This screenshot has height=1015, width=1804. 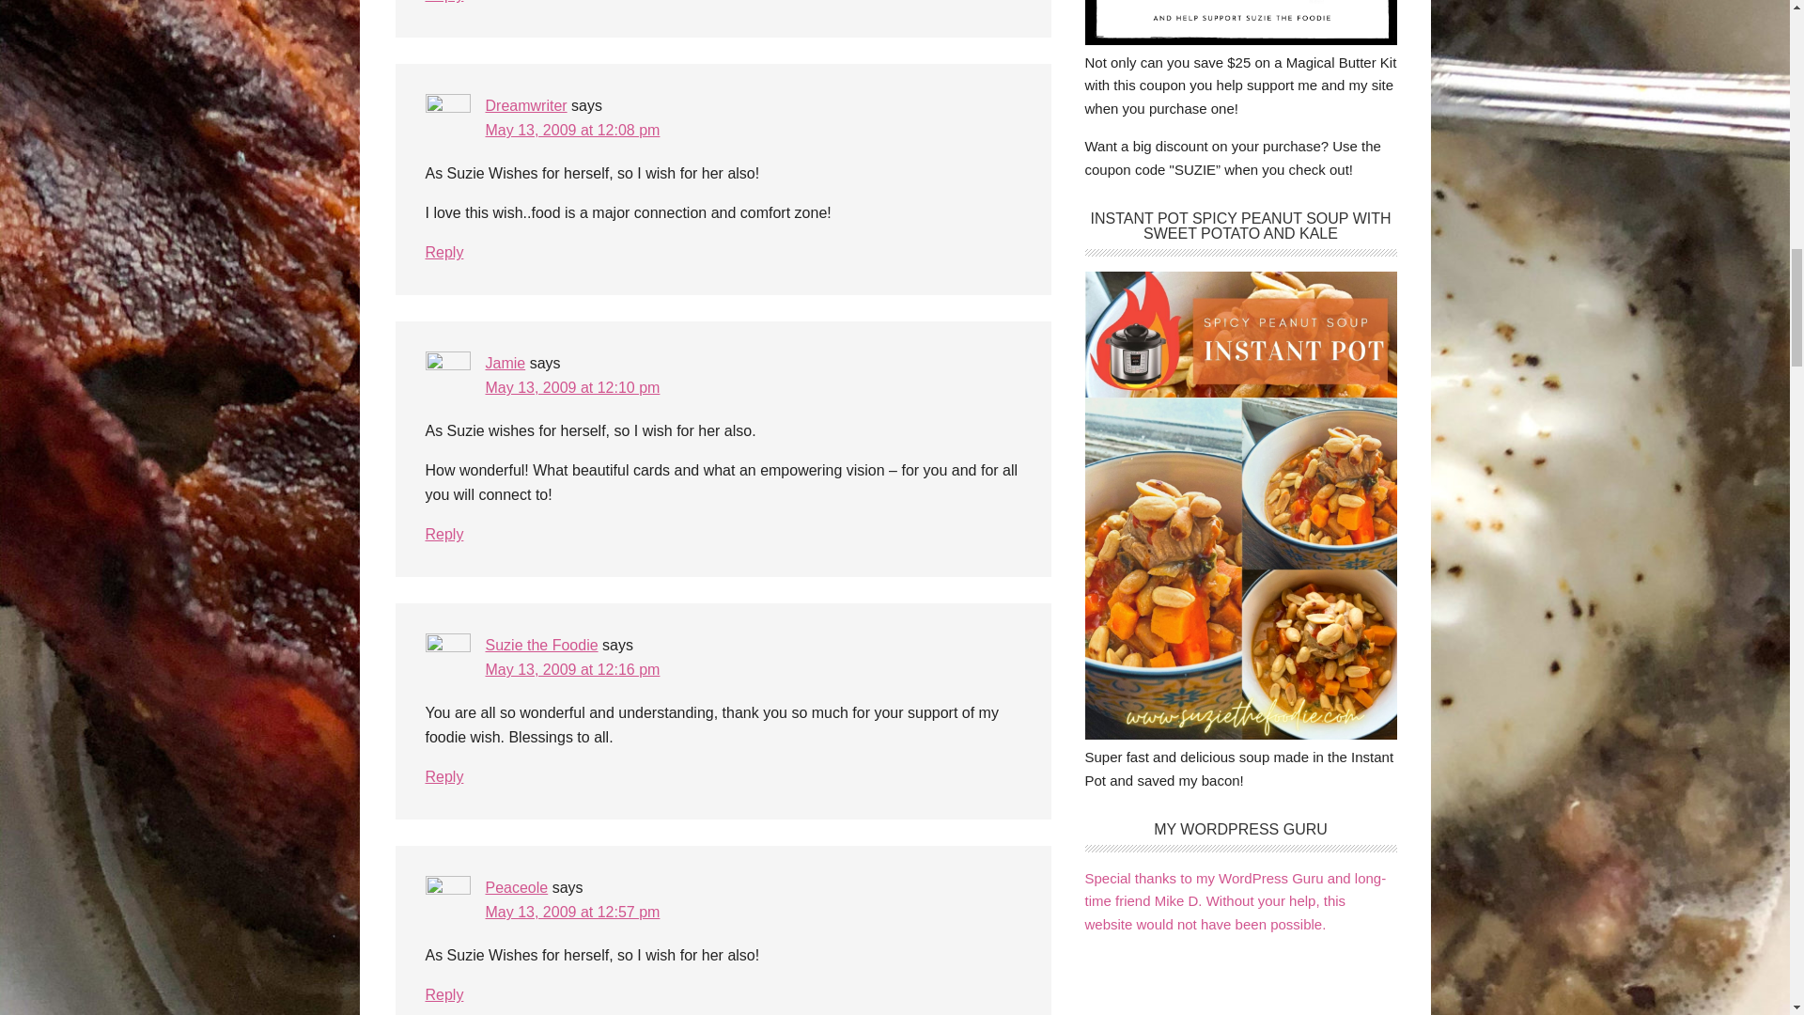 I want to click on Instant Pot Spicy Peanut Soup with Sweet Potato And Kale, so click(x=1240, y=734).